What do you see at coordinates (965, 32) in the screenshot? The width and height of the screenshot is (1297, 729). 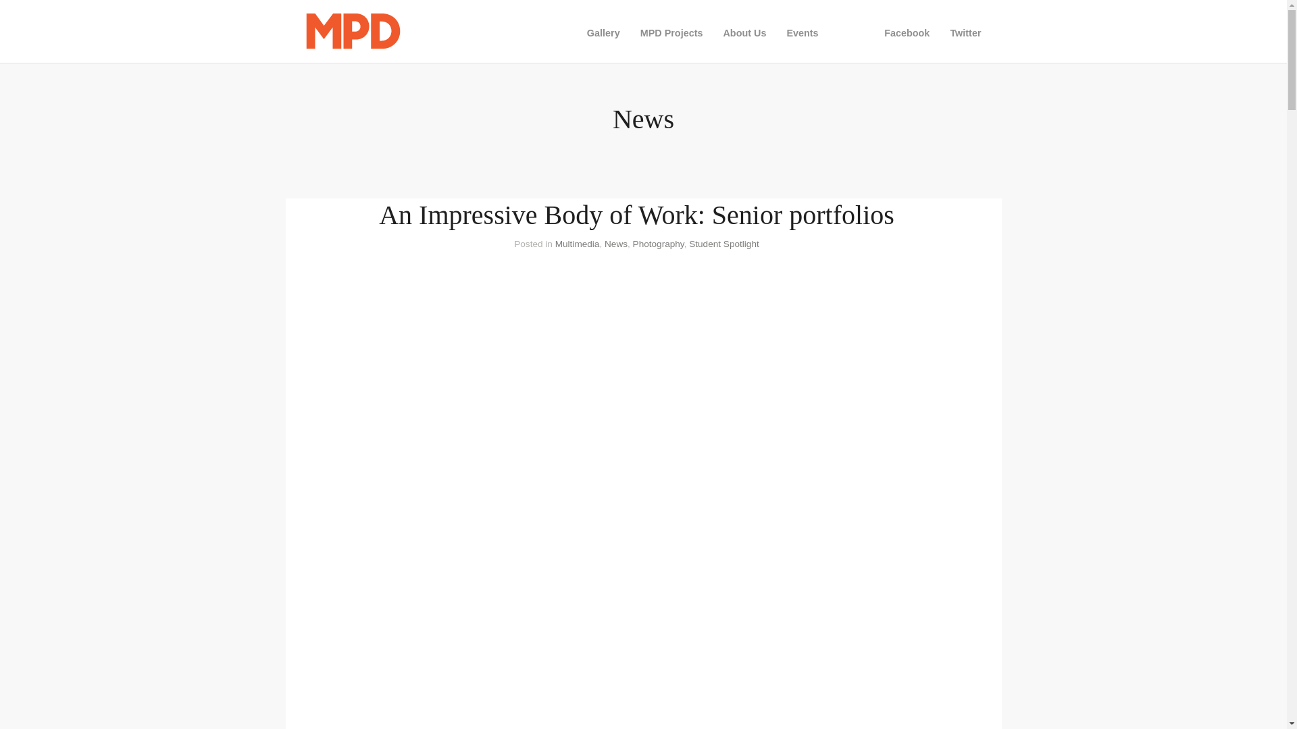 I see `Twitter` at bounding box center [965, 32].